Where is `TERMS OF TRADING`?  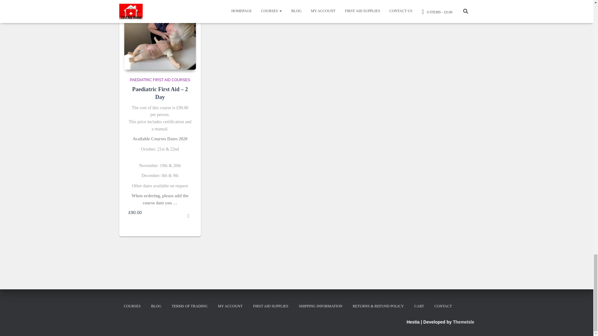
TERMS OF TRADING is located at coordinates (189, 306).